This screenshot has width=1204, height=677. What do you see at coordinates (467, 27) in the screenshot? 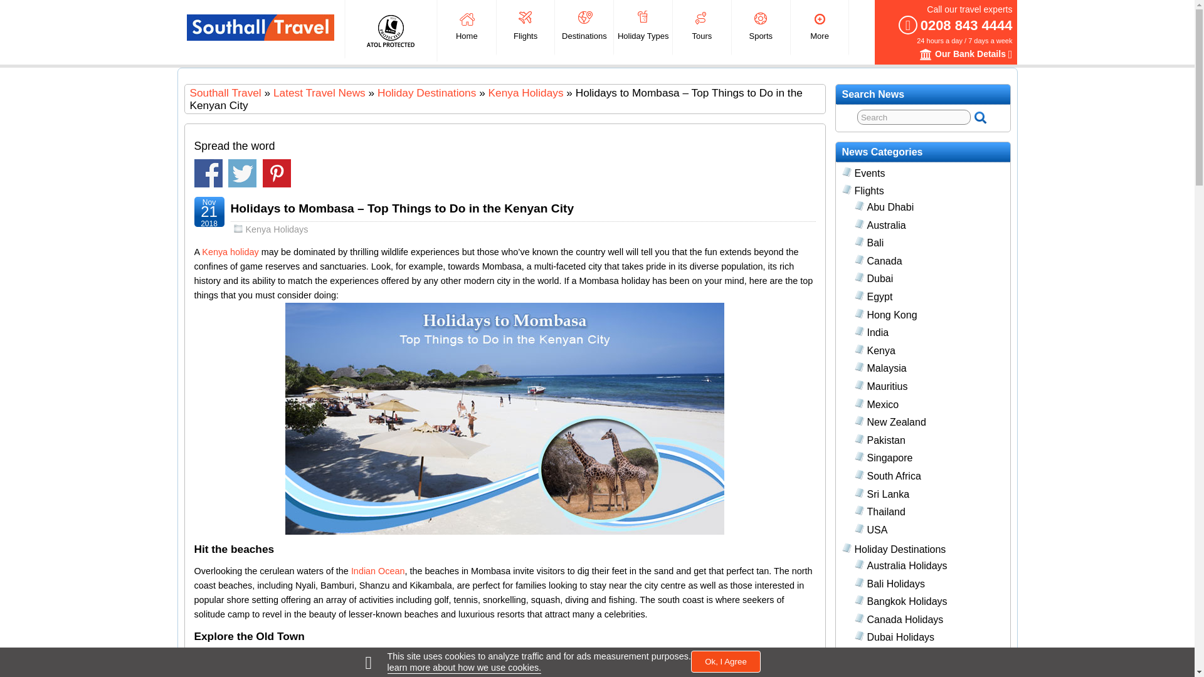
I see `Home` at bounding box center [467, 27].